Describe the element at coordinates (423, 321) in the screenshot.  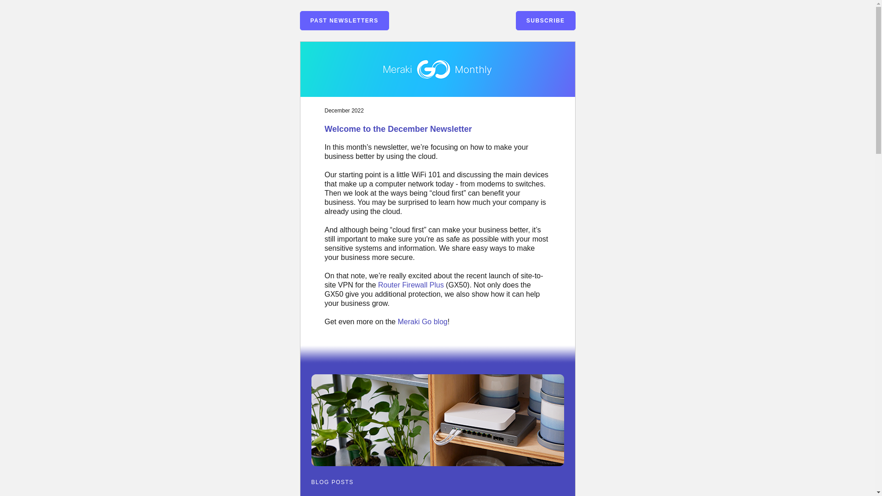
I see `Meraki Go blog` at that location.